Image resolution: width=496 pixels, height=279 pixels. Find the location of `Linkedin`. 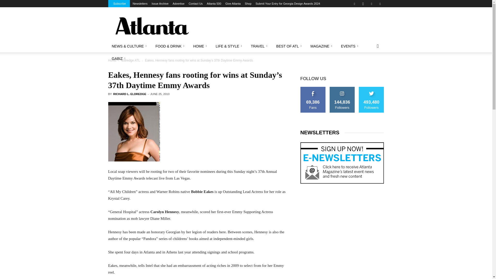

Linkedin is located at coordinates (371, 4).